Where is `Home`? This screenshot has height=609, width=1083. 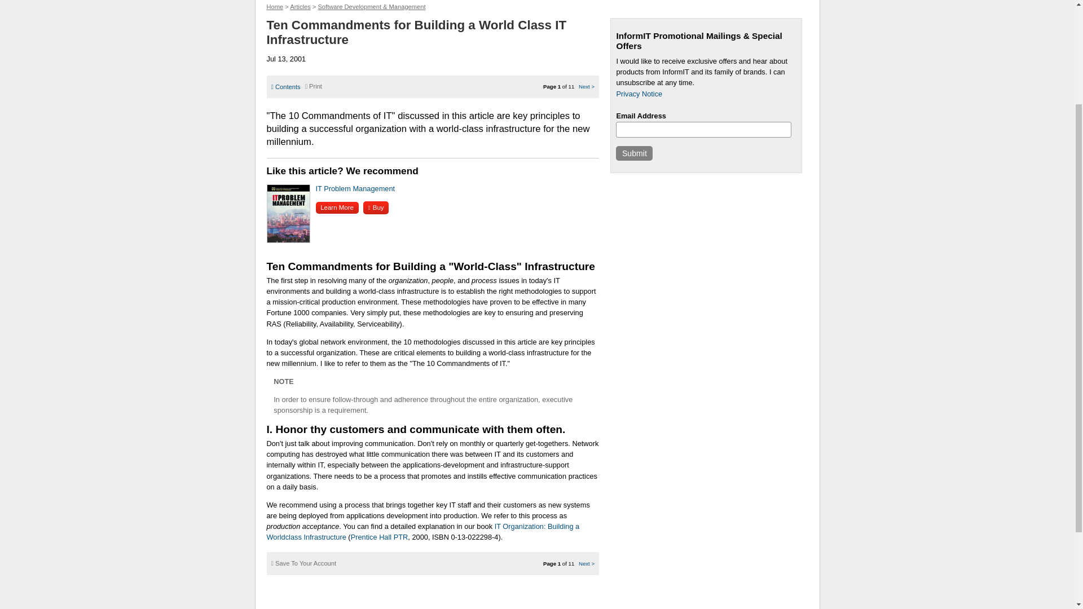
Home is located at coordinates (274, 7).